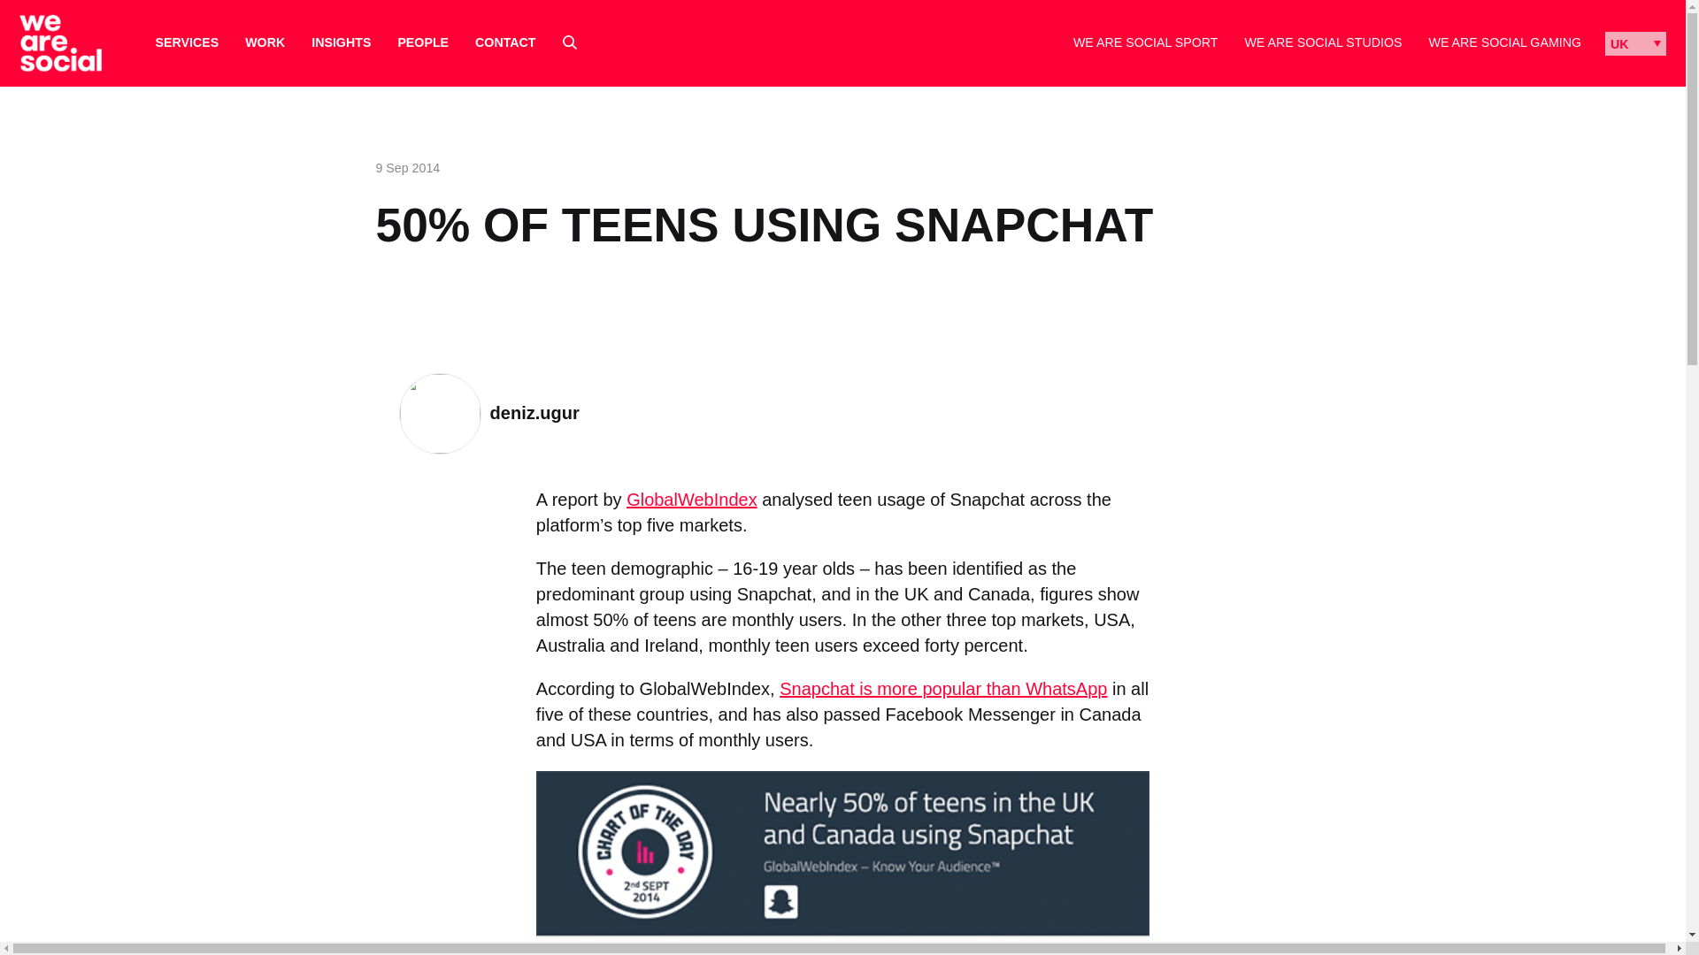 The height and width of the screenshot is (955, 1699). Describe the element at coordinates (340, 42) in the screenshot. I see `Insights` at that location.